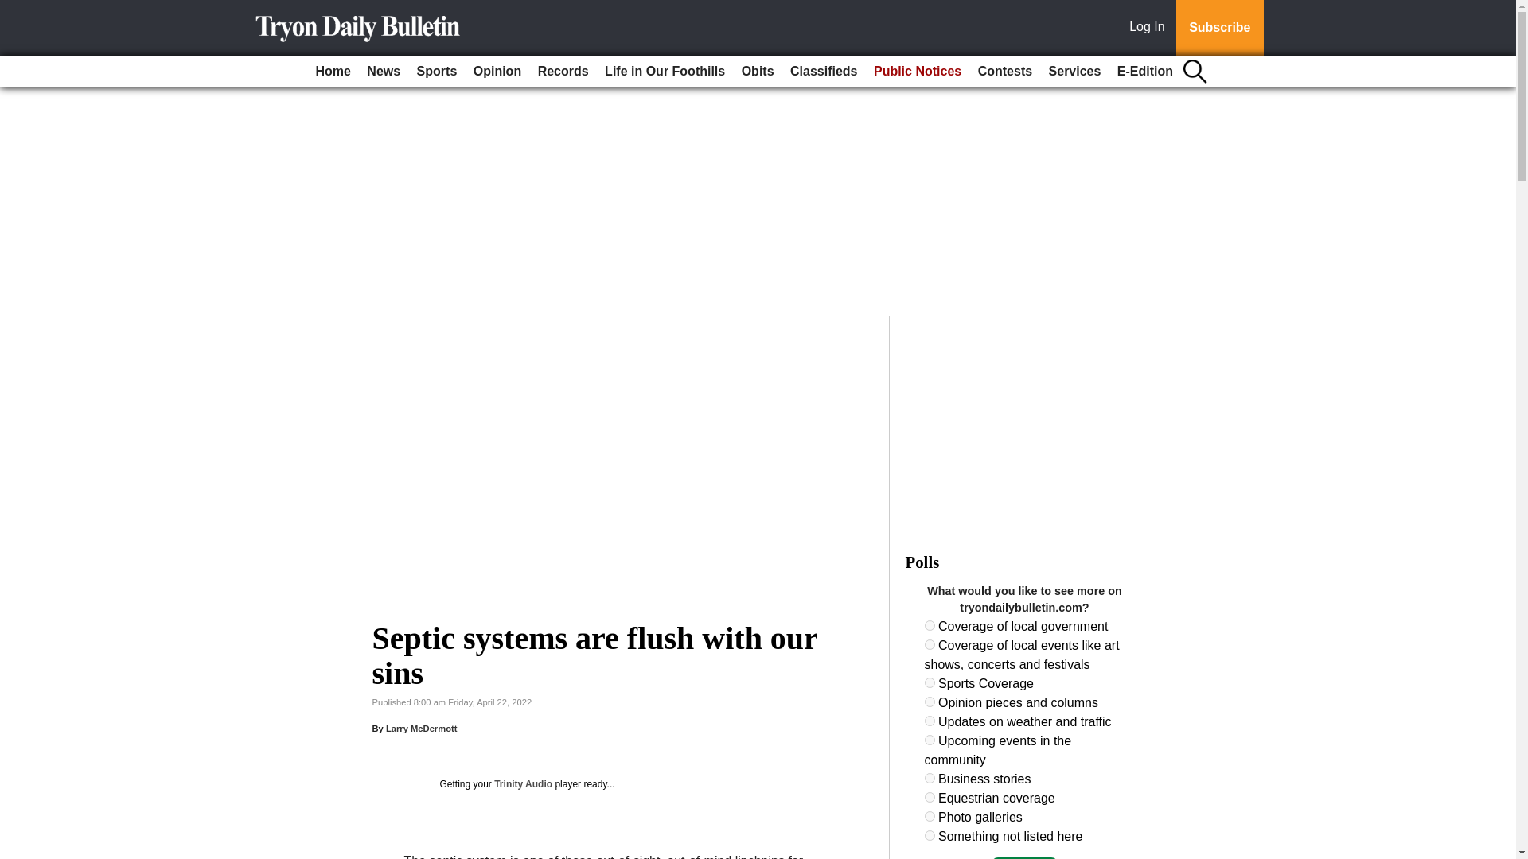  I want to click on Contests, so click(1005, 72).